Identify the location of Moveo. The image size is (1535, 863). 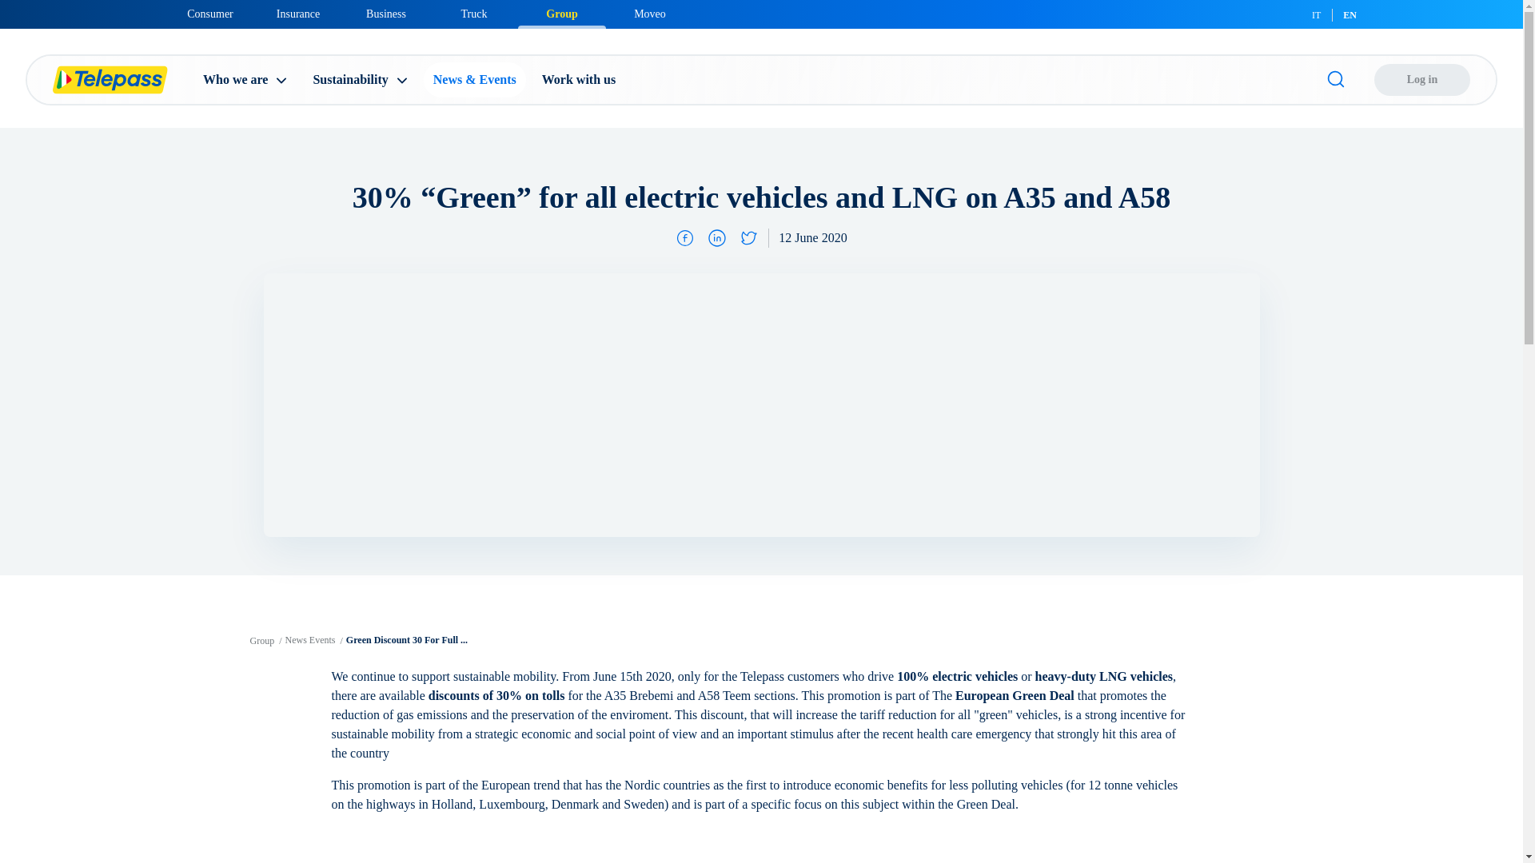
(649, 14).